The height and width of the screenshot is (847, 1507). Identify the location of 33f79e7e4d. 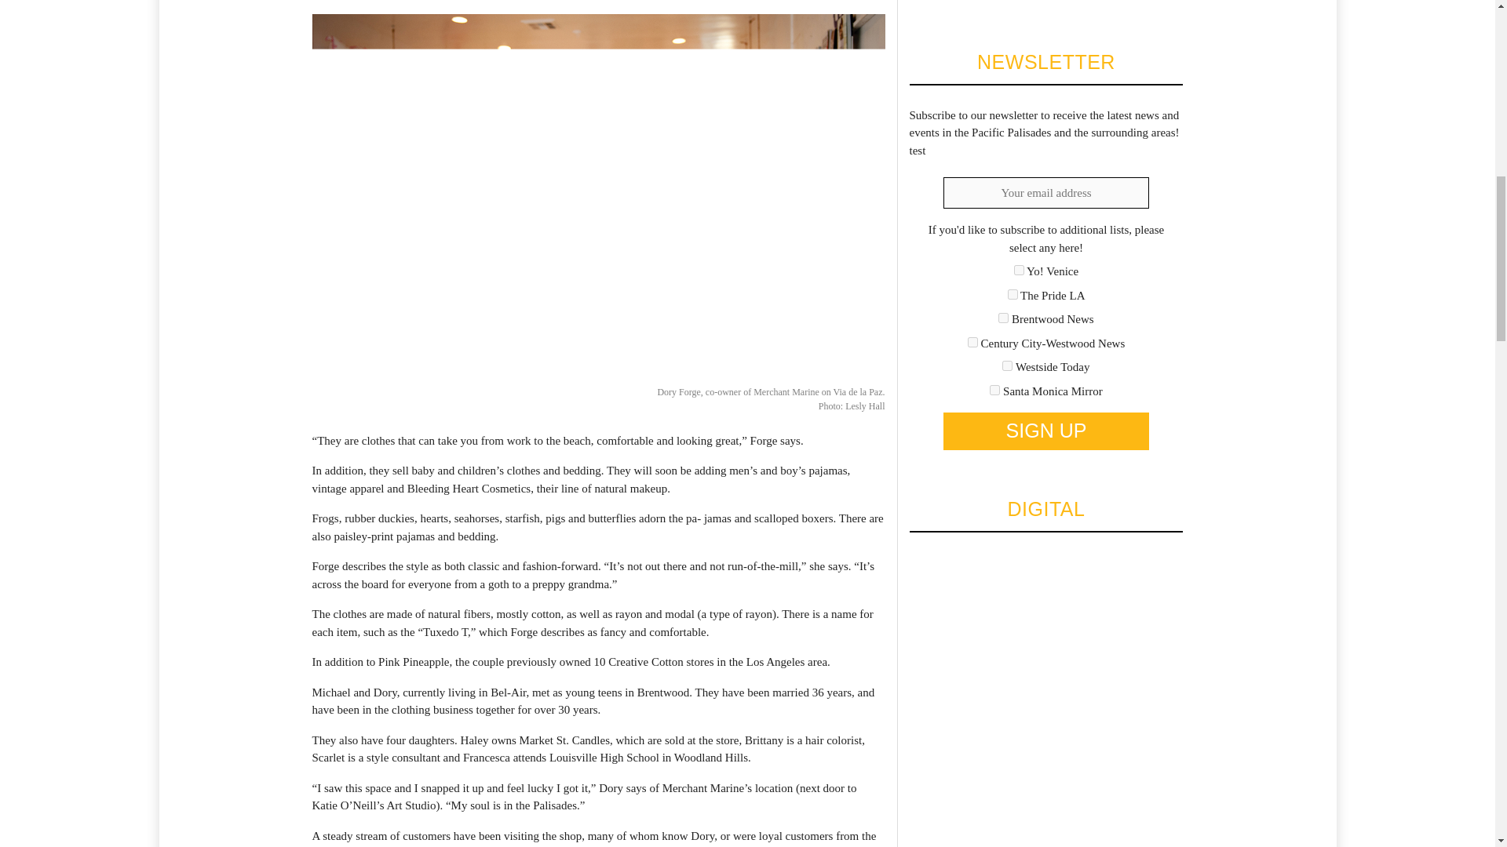
(1013, 295).